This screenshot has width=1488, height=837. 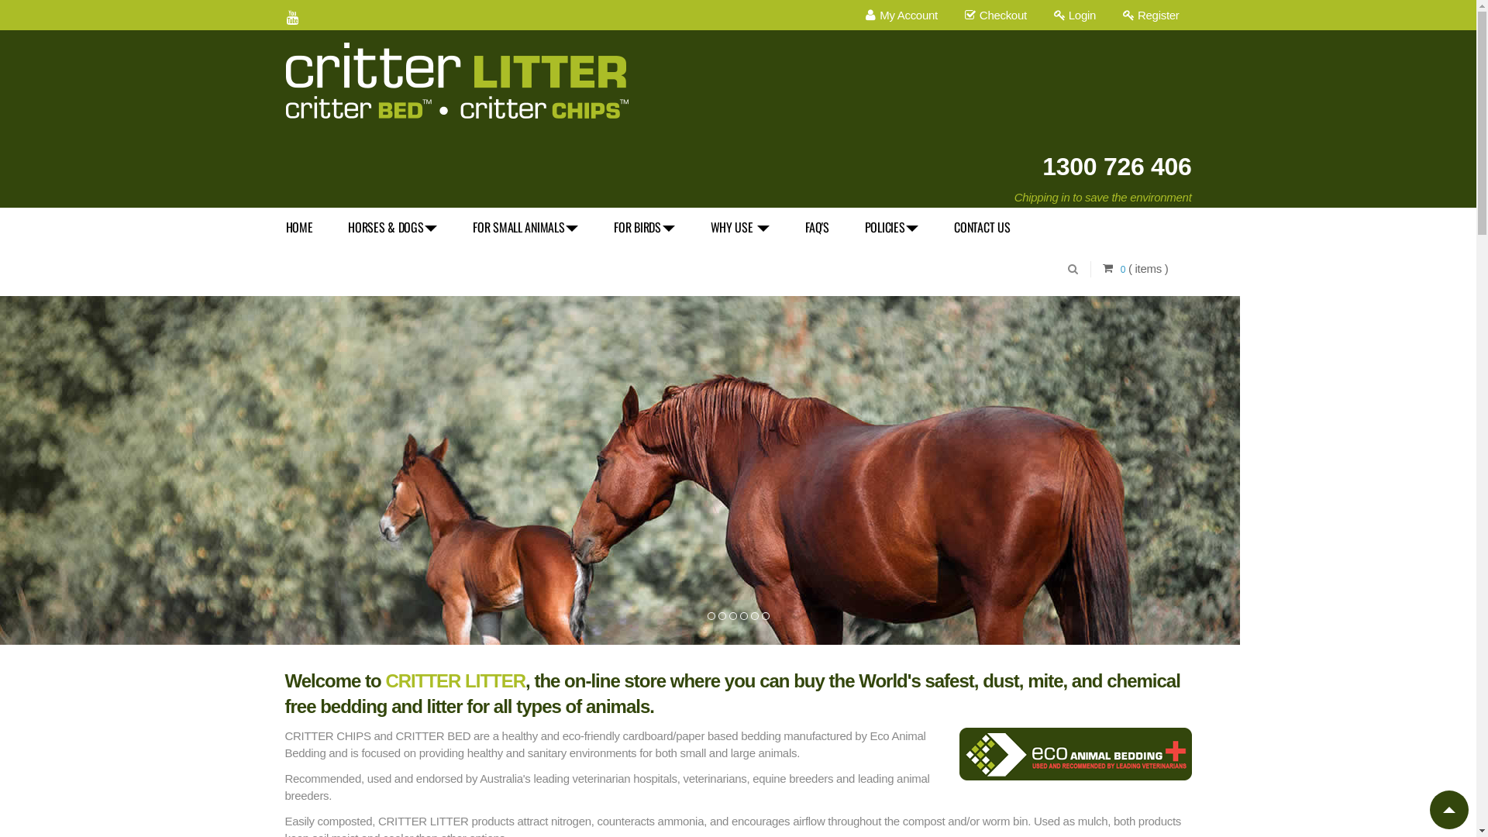 What do you see at coordinates (653, 226) in the screenshot?
I see `FOR BIRDS` at bounding box center [653, 226].